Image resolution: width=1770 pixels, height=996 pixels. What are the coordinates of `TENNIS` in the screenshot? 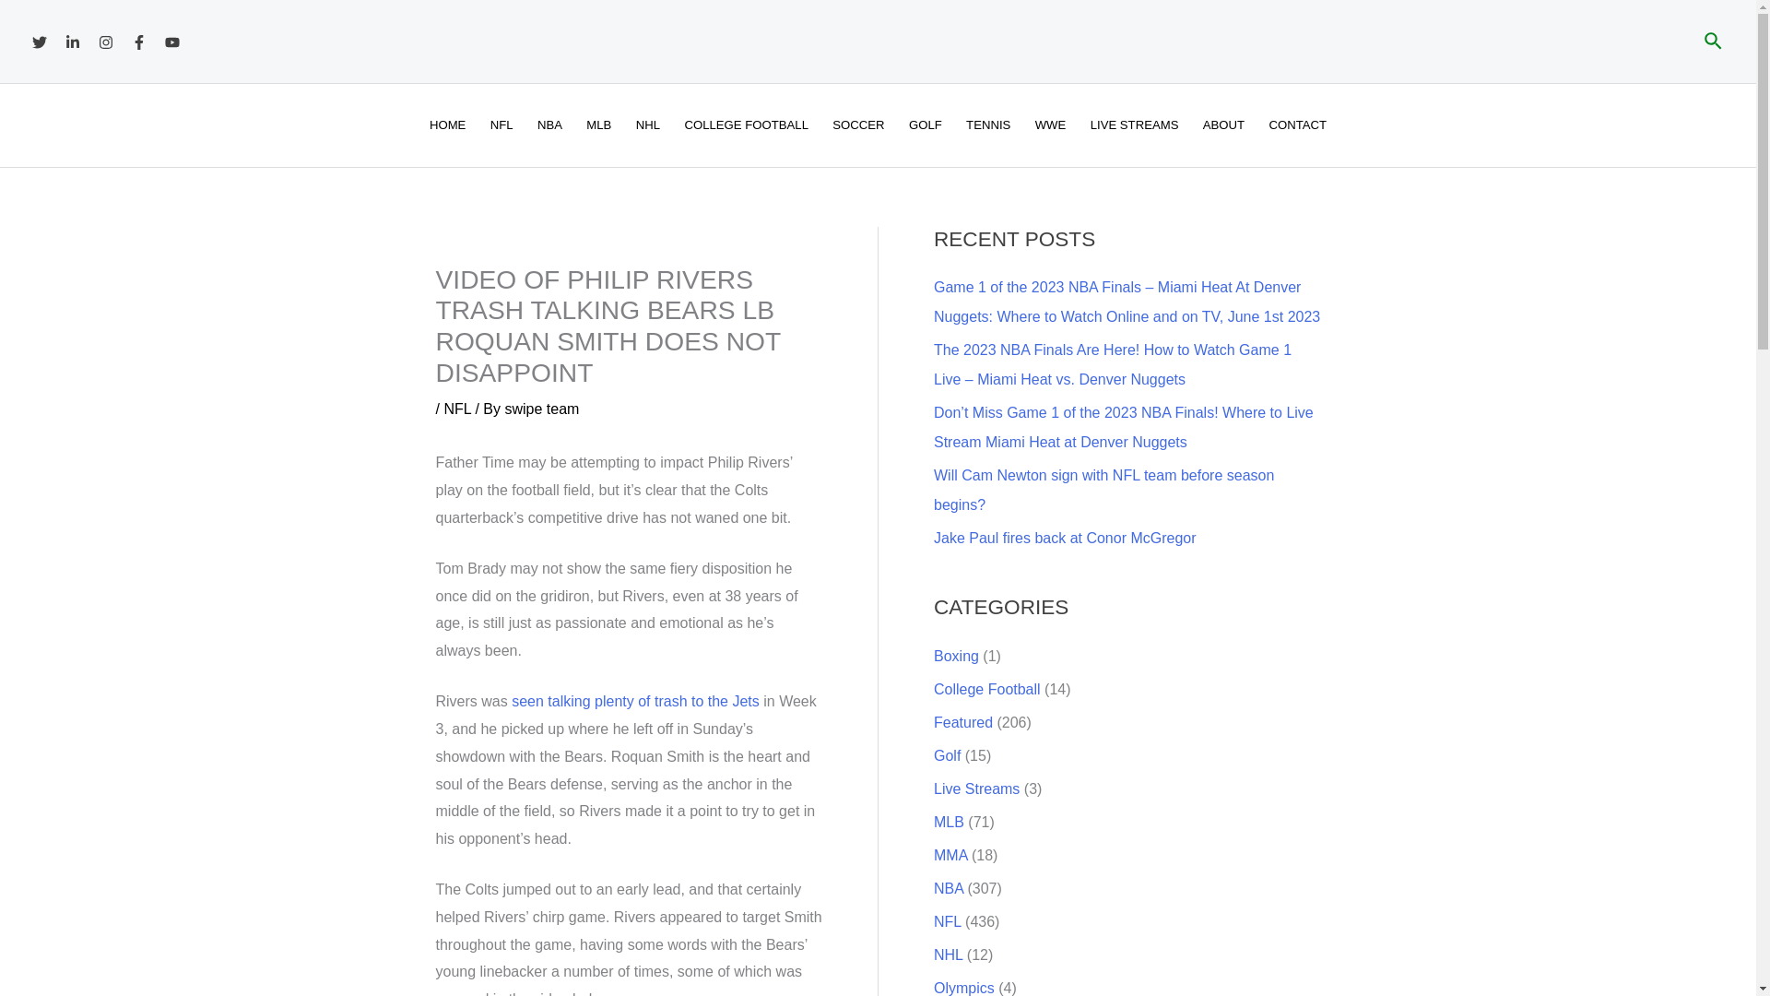 It's located at (988, 125).